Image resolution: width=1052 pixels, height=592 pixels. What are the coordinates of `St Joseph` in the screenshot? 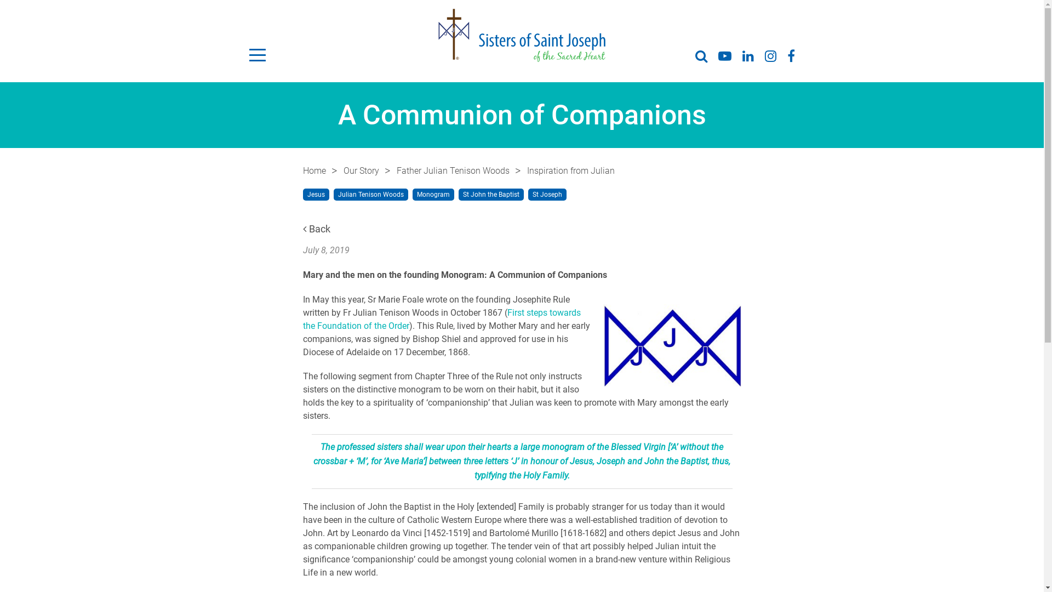 It's located at (547, 195).